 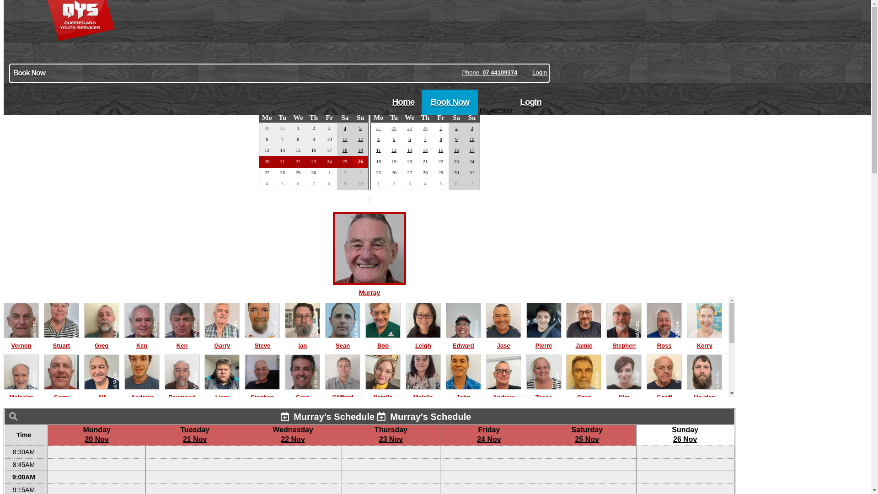 What do you see at coordinates (456, 162) in the screenshot?
I see `23` at bounding box center [456, 162].